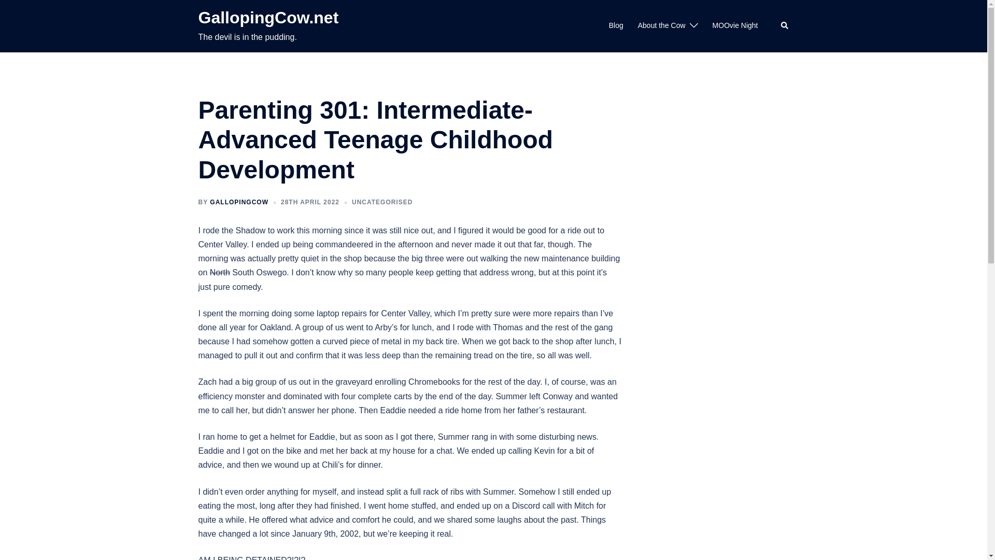 Image resolution: width=995 pixels, height=560 pixels. What do you see at coordinates (310, 202) in the screenshot?
I see `28TH APRIL 2022` at bounding box center [310, 202].